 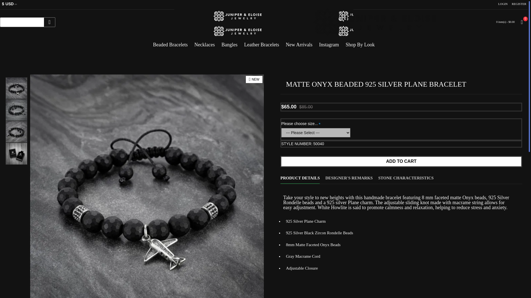 I want to click on Shop By Look, so click(x=360, y=42).